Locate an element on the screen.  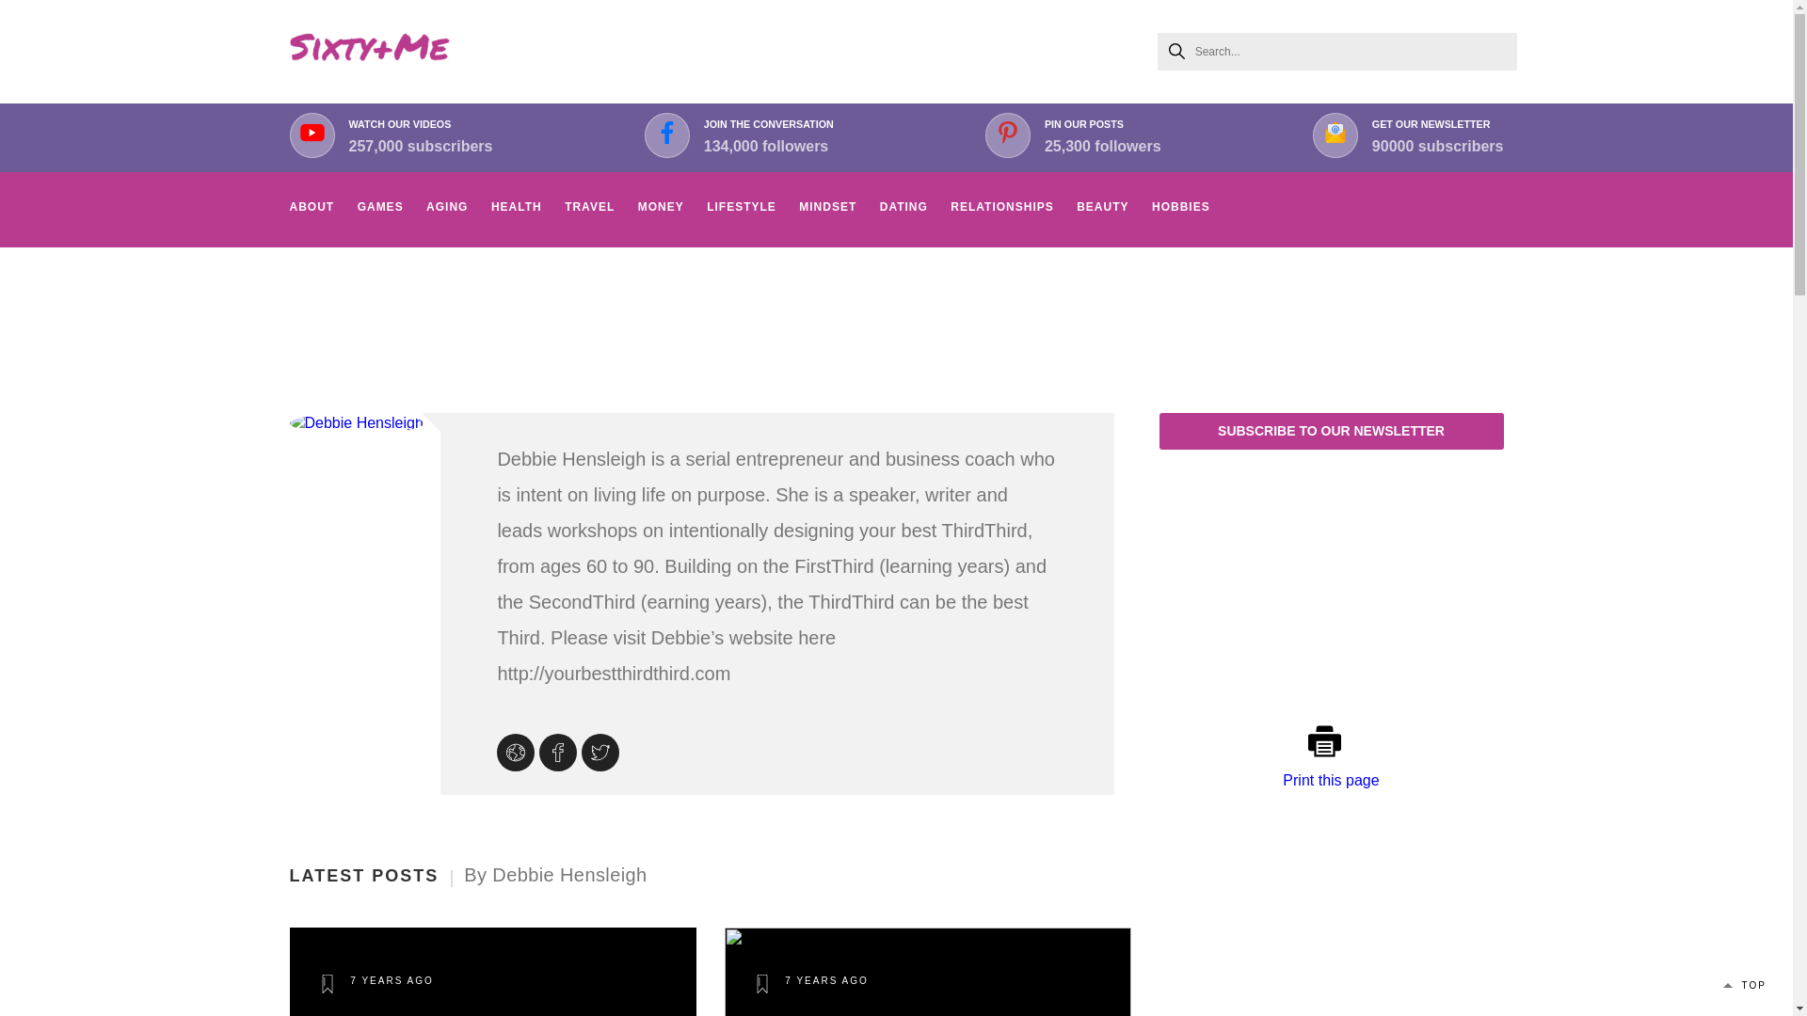
Sixty and Me is located at coordinates (369, 51).